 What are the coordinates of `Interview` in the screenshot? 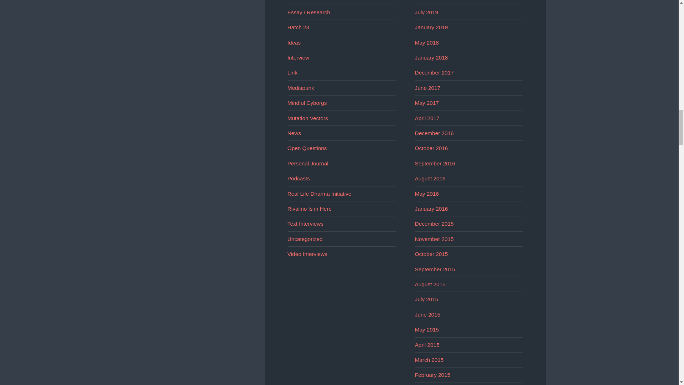 It's located at (298, 57).